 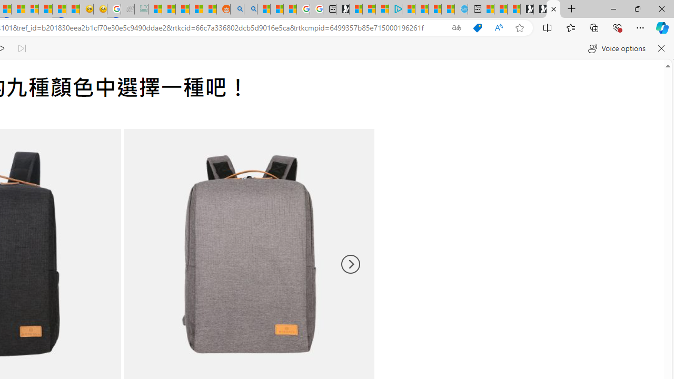 What do you see at coordinates (640, 27) in the screenshot?
I see `Settings and more (Alt+F)` at bounding box center [640, 27].